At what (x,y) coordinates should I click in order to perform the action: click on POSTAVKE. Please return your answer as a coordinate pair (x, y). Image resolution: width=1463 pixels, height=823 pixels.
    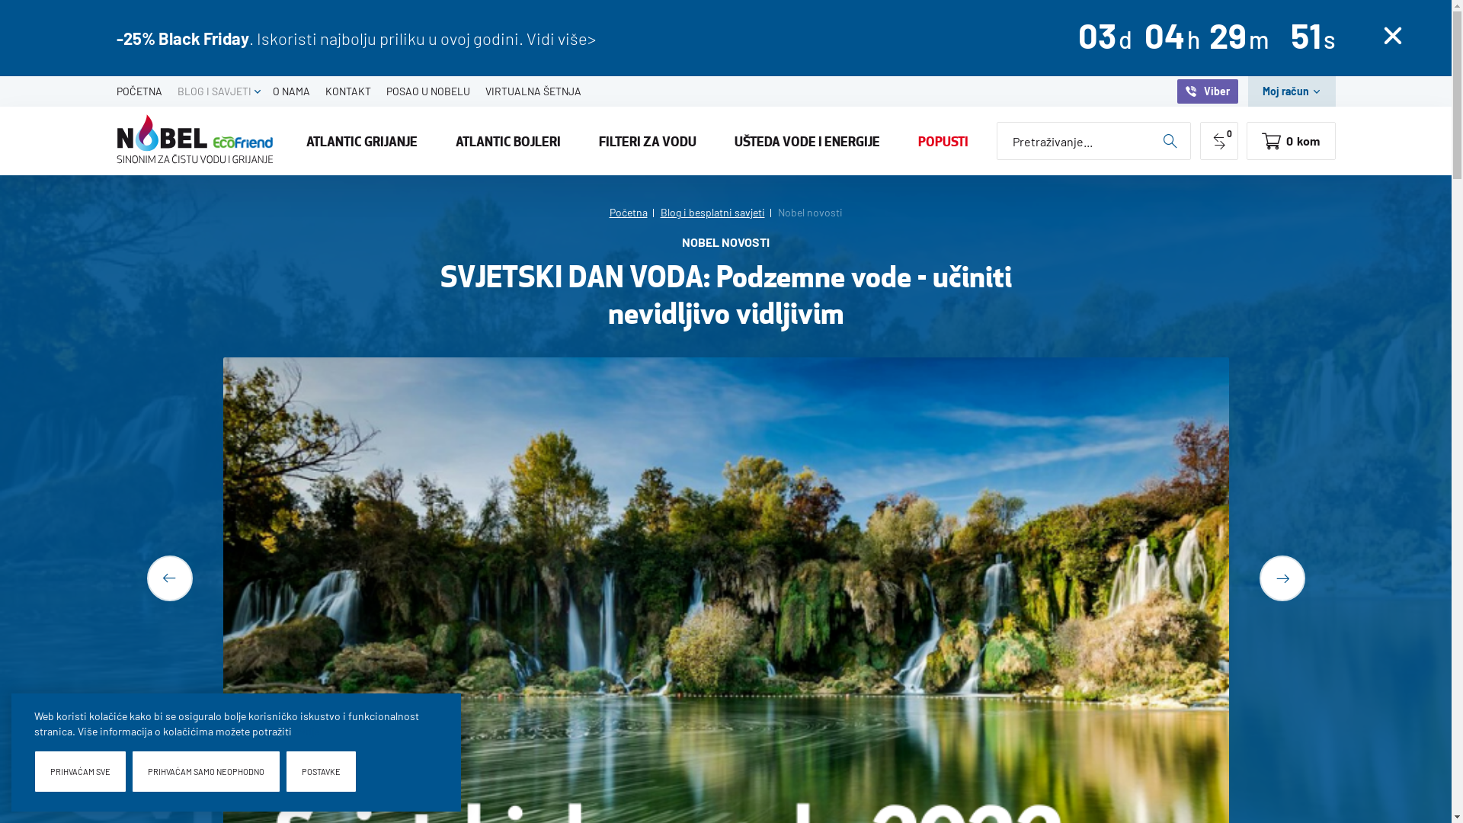
    Looking at the image, I should click on (322, 771).